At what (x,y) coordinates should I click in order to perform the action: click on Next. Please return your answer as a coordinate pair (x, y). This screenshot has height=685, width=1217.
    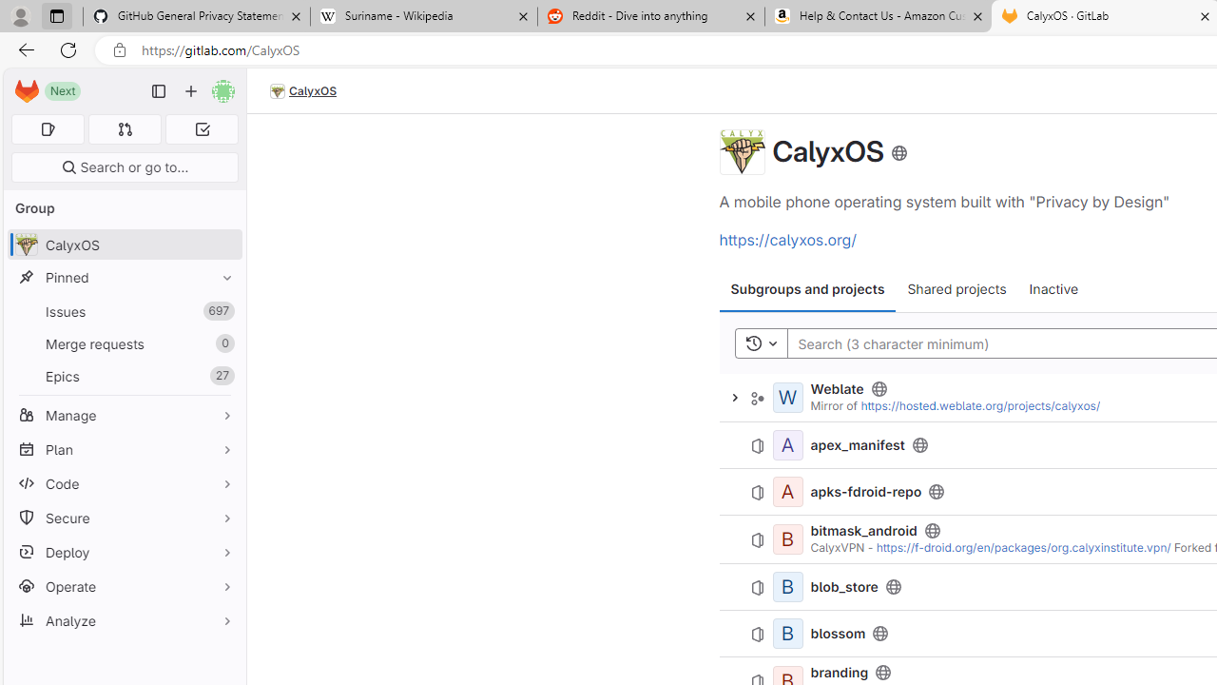
    Looking at the image, I should click on (63, 91).